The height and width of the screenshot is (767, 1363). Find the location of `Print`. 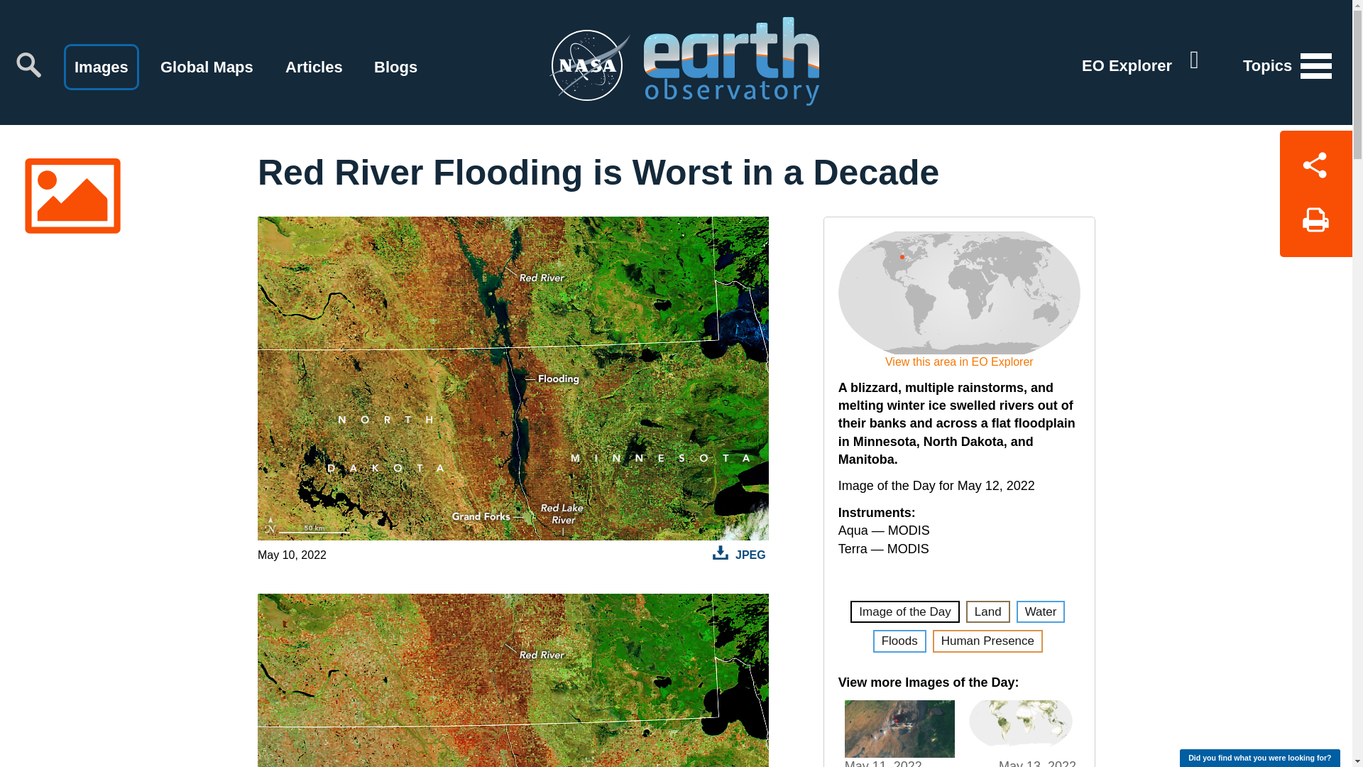

Print is located at coordinates (1315, 225).